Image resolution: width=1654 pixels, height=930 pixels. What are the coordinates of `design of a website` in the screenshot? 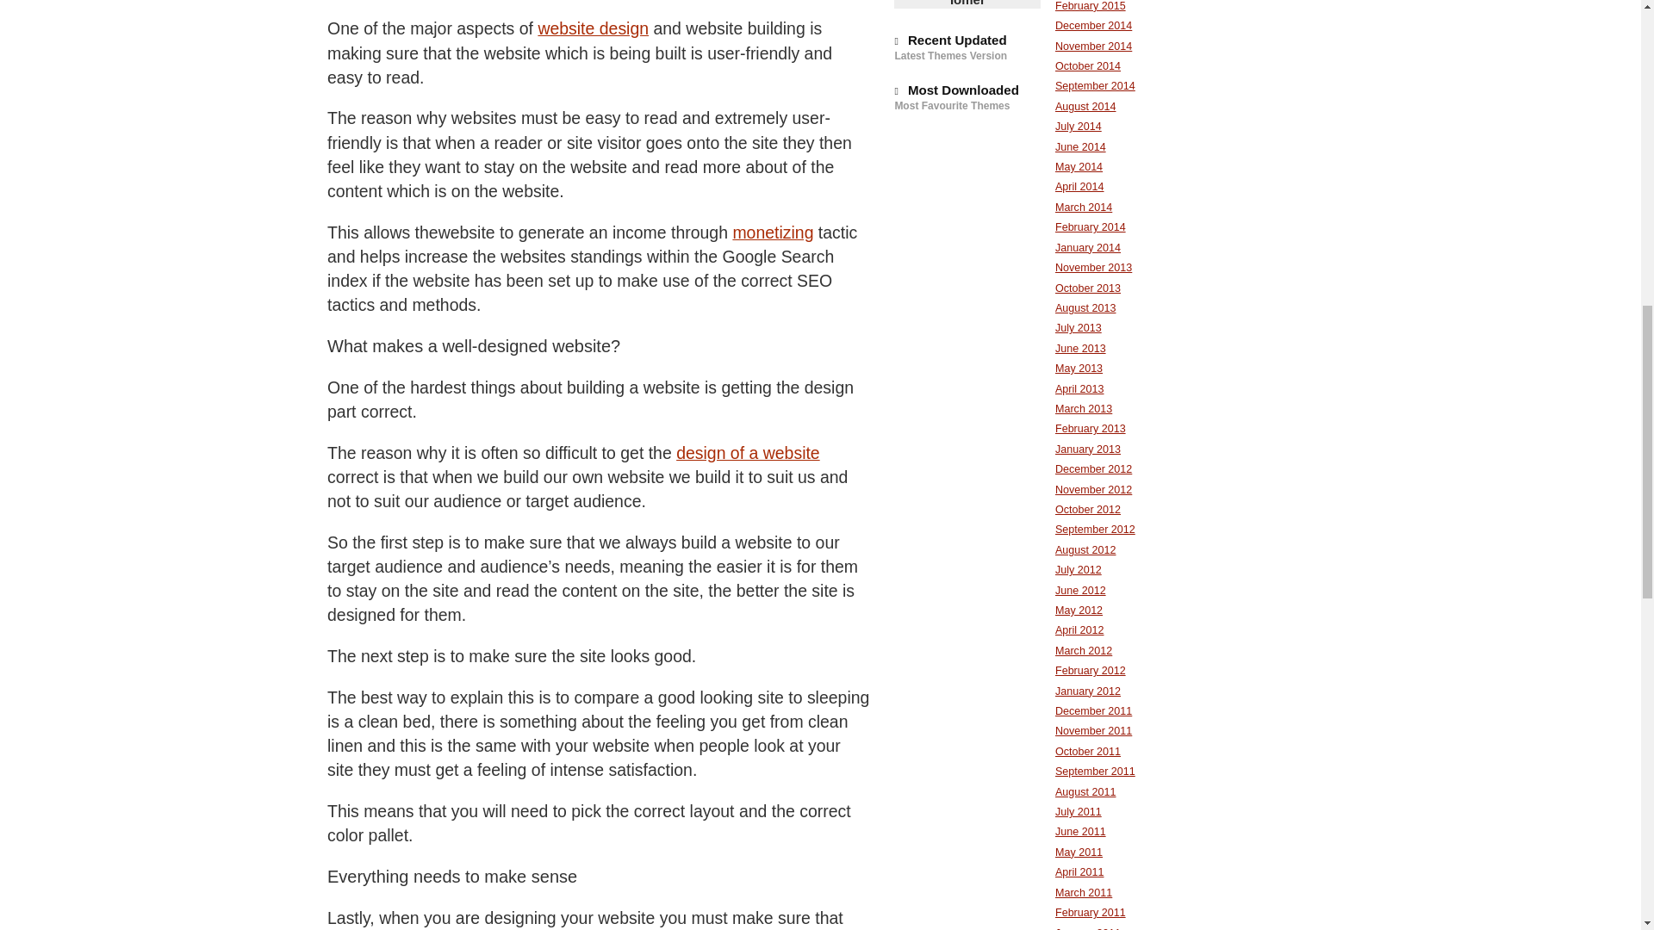 It's located at (748, 453).